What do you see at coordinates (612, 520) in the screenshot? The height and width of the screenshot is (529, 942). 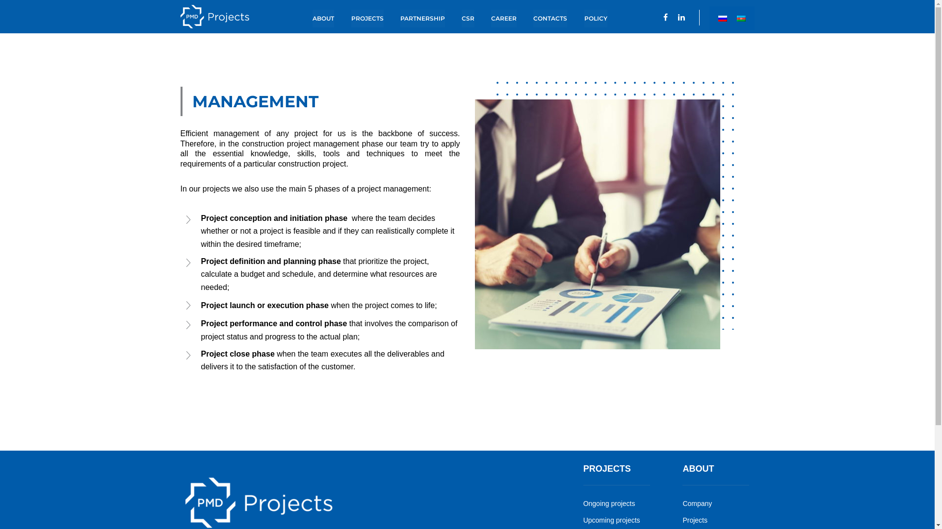 I see `Upcoming projects` at bounding box center [612, 520].